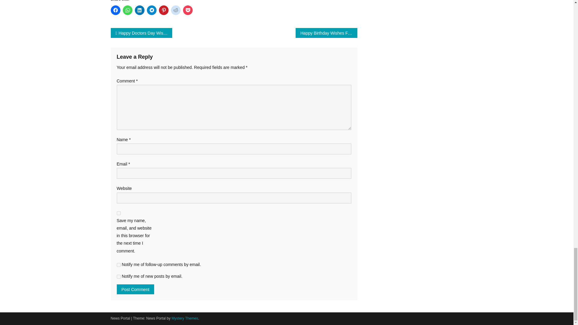 This screenshot has height=325, width=578. What do you see at coordinates (140, 10) in the screenshot?
I see `Click to share on LinkedIn` at bounding box center [140, 10].